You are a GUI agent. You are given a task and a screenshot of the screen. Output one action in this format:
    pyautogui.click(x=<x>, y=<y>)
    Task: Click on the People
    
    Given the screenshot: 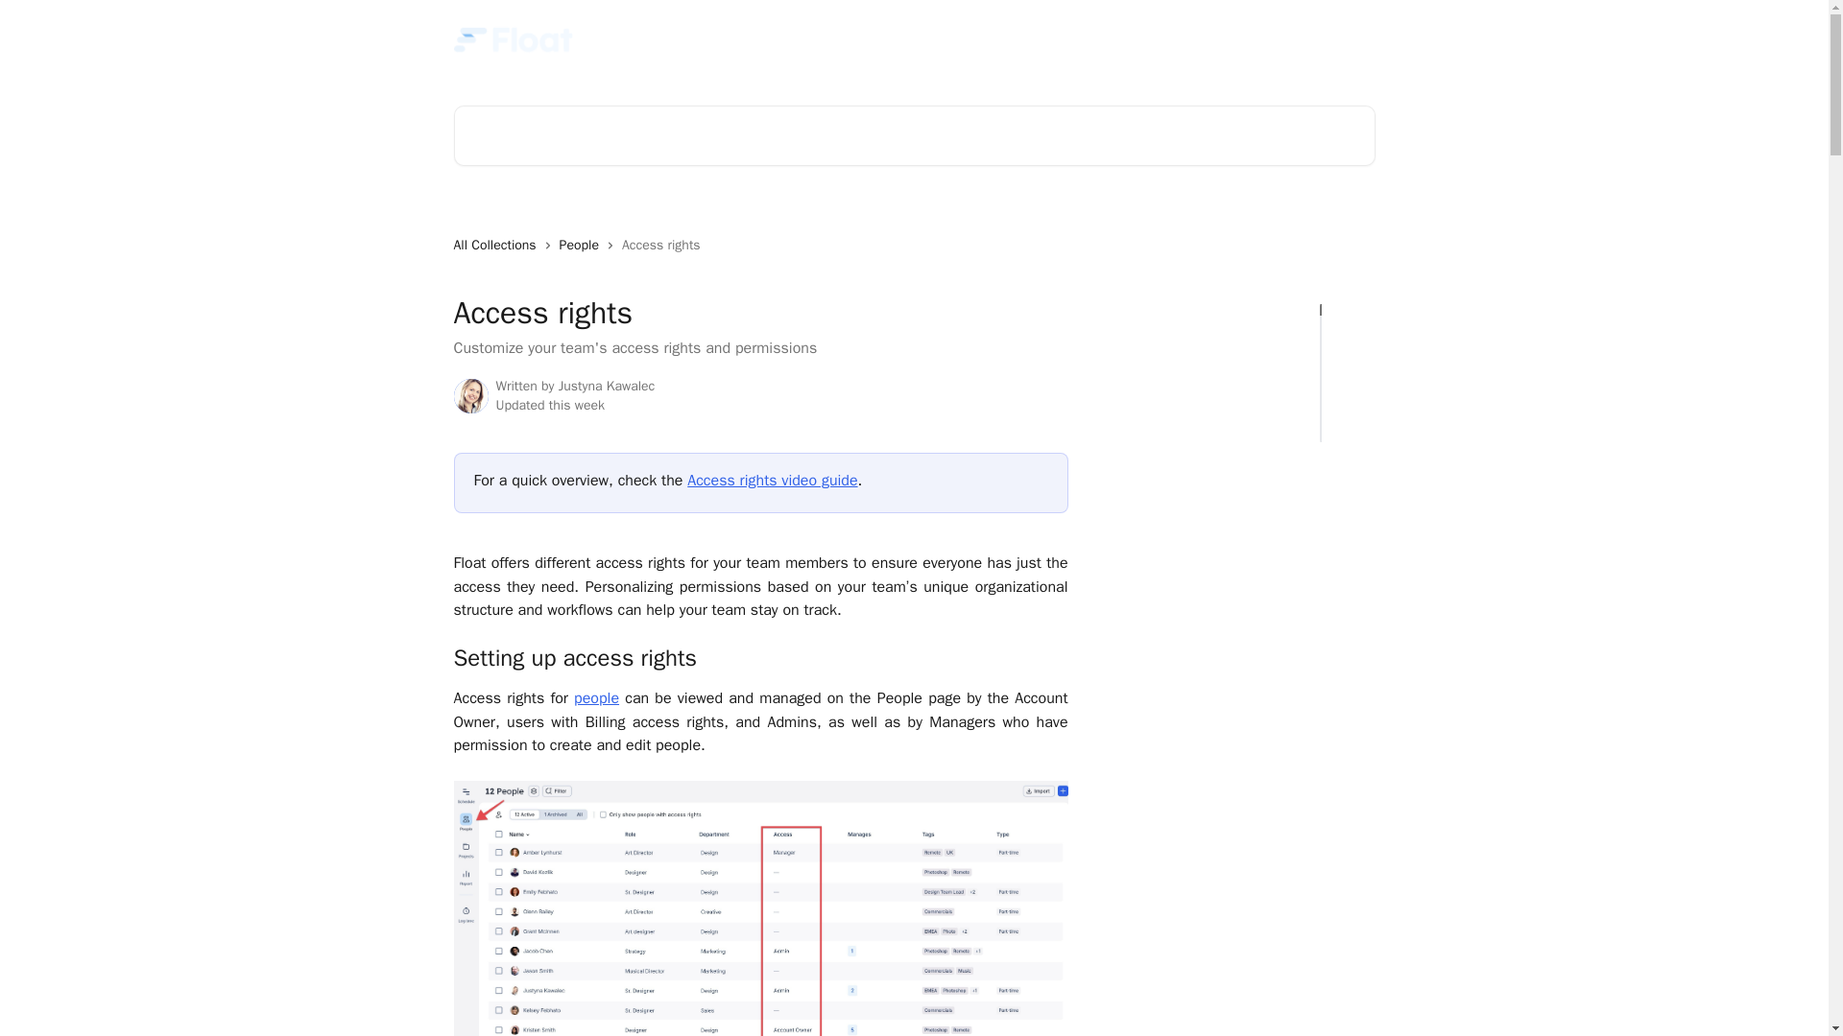 What is the action you would take?
    pyautogui.click(x=583, y=246)
    